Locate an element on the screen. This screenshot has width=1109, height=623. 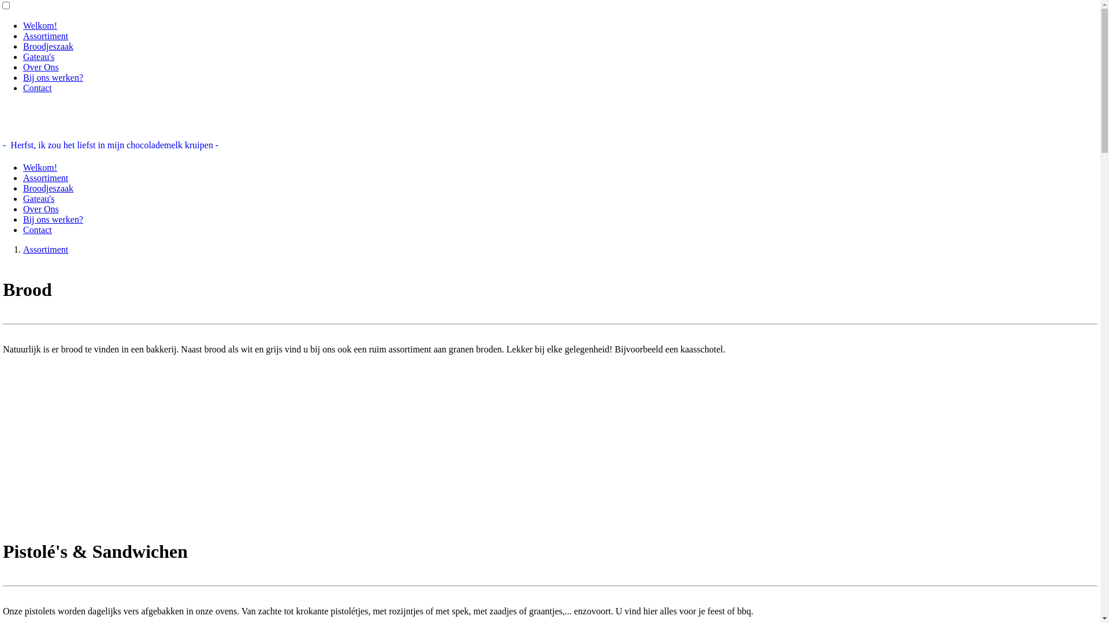
Contact is located at coordinates (38, 88).